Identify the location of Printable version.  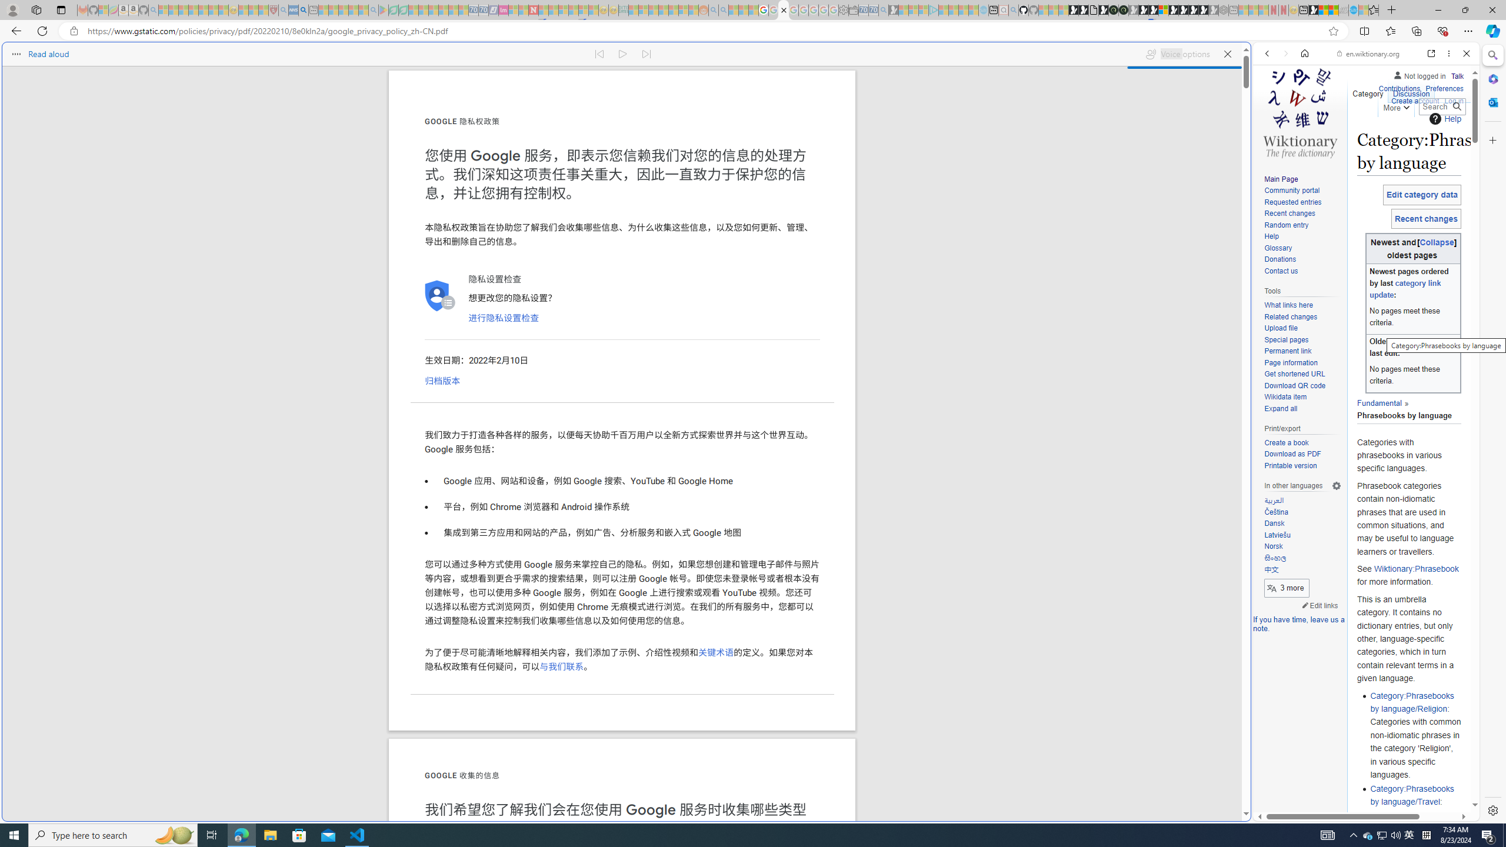
(1302, 466).